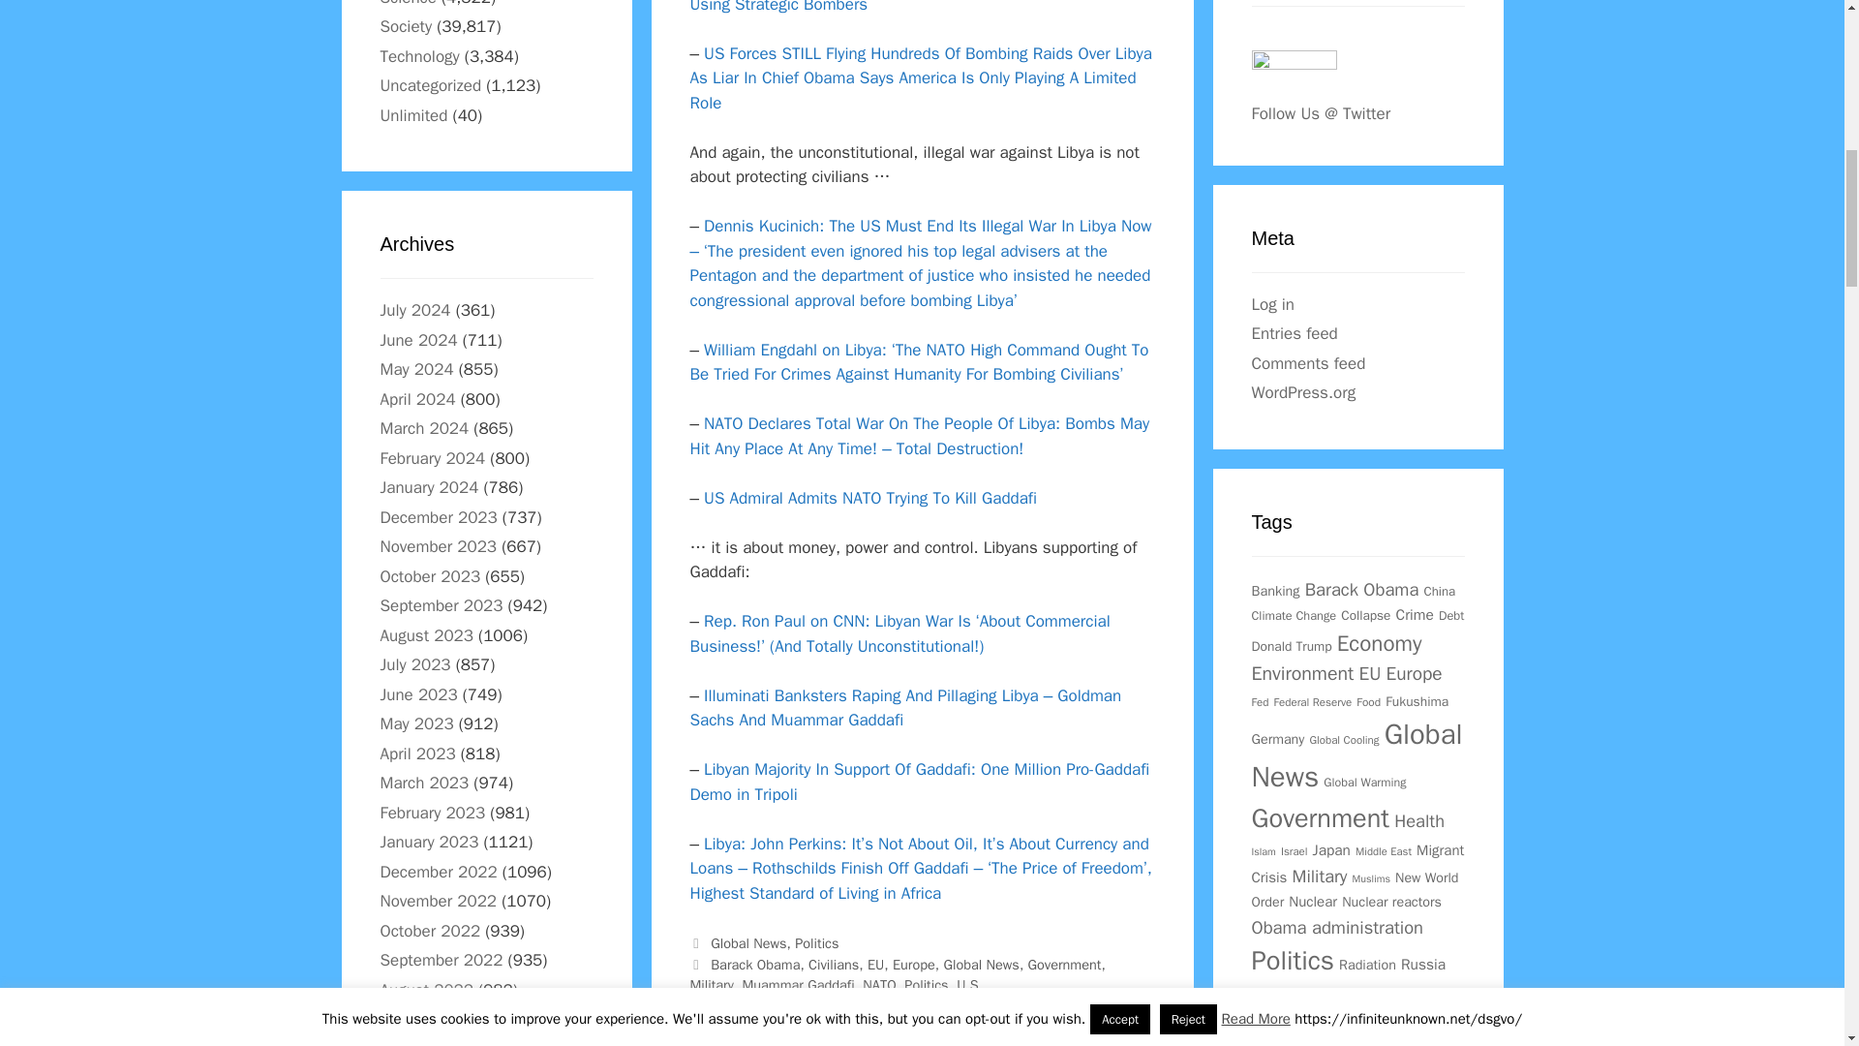 The height and width of the screenshot is (1046, 1859). I want to click on Government, so click(1065, 965).